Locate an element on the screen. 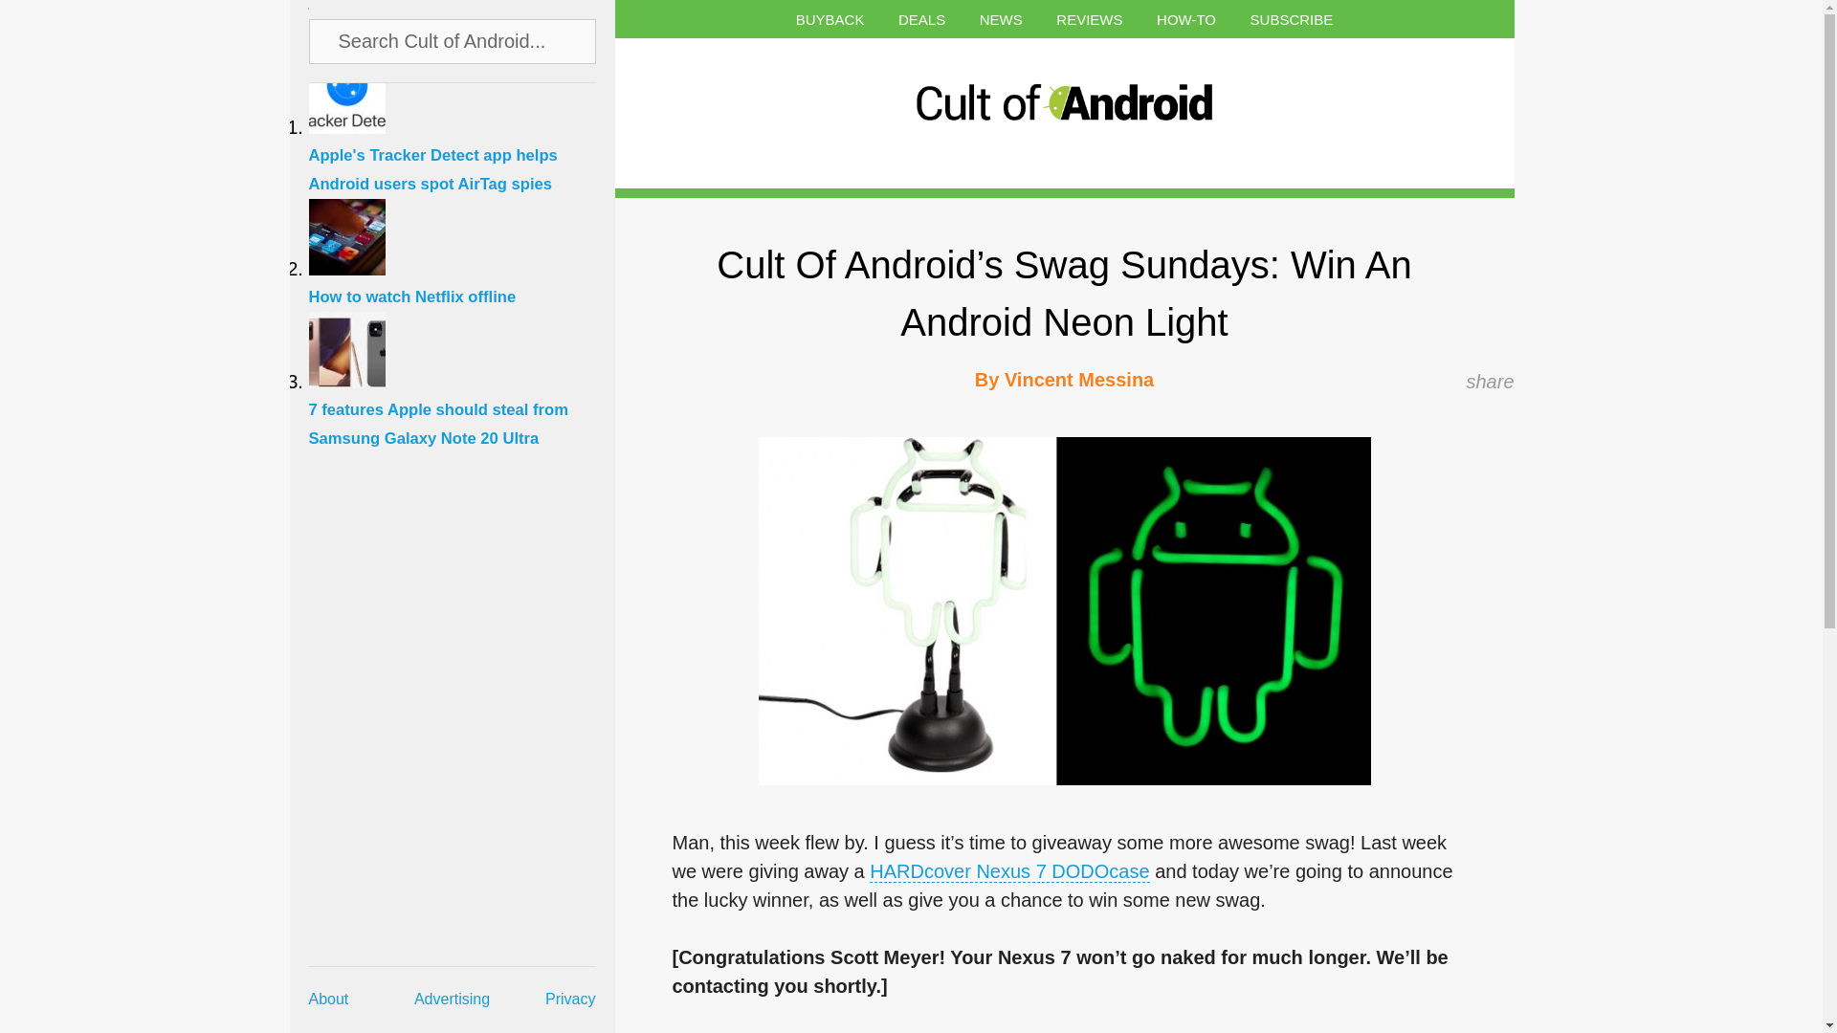 The height and width of the screenshot is (1033, 1837). HOW-TO is located at coordinates (1186, 19).